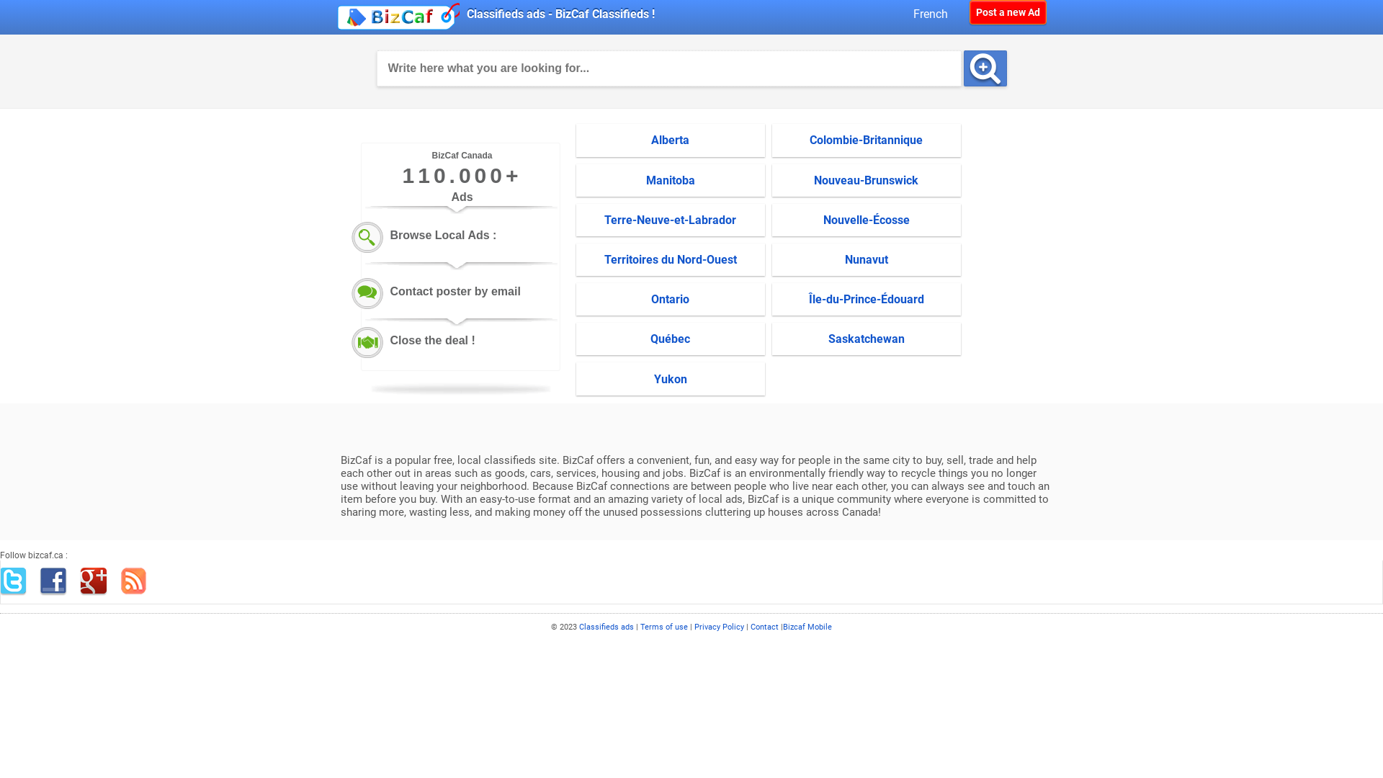  Describe the element at coordinates (670, 259) in the screenshot. I see `Territoires du Nord-Ouest` at that location.